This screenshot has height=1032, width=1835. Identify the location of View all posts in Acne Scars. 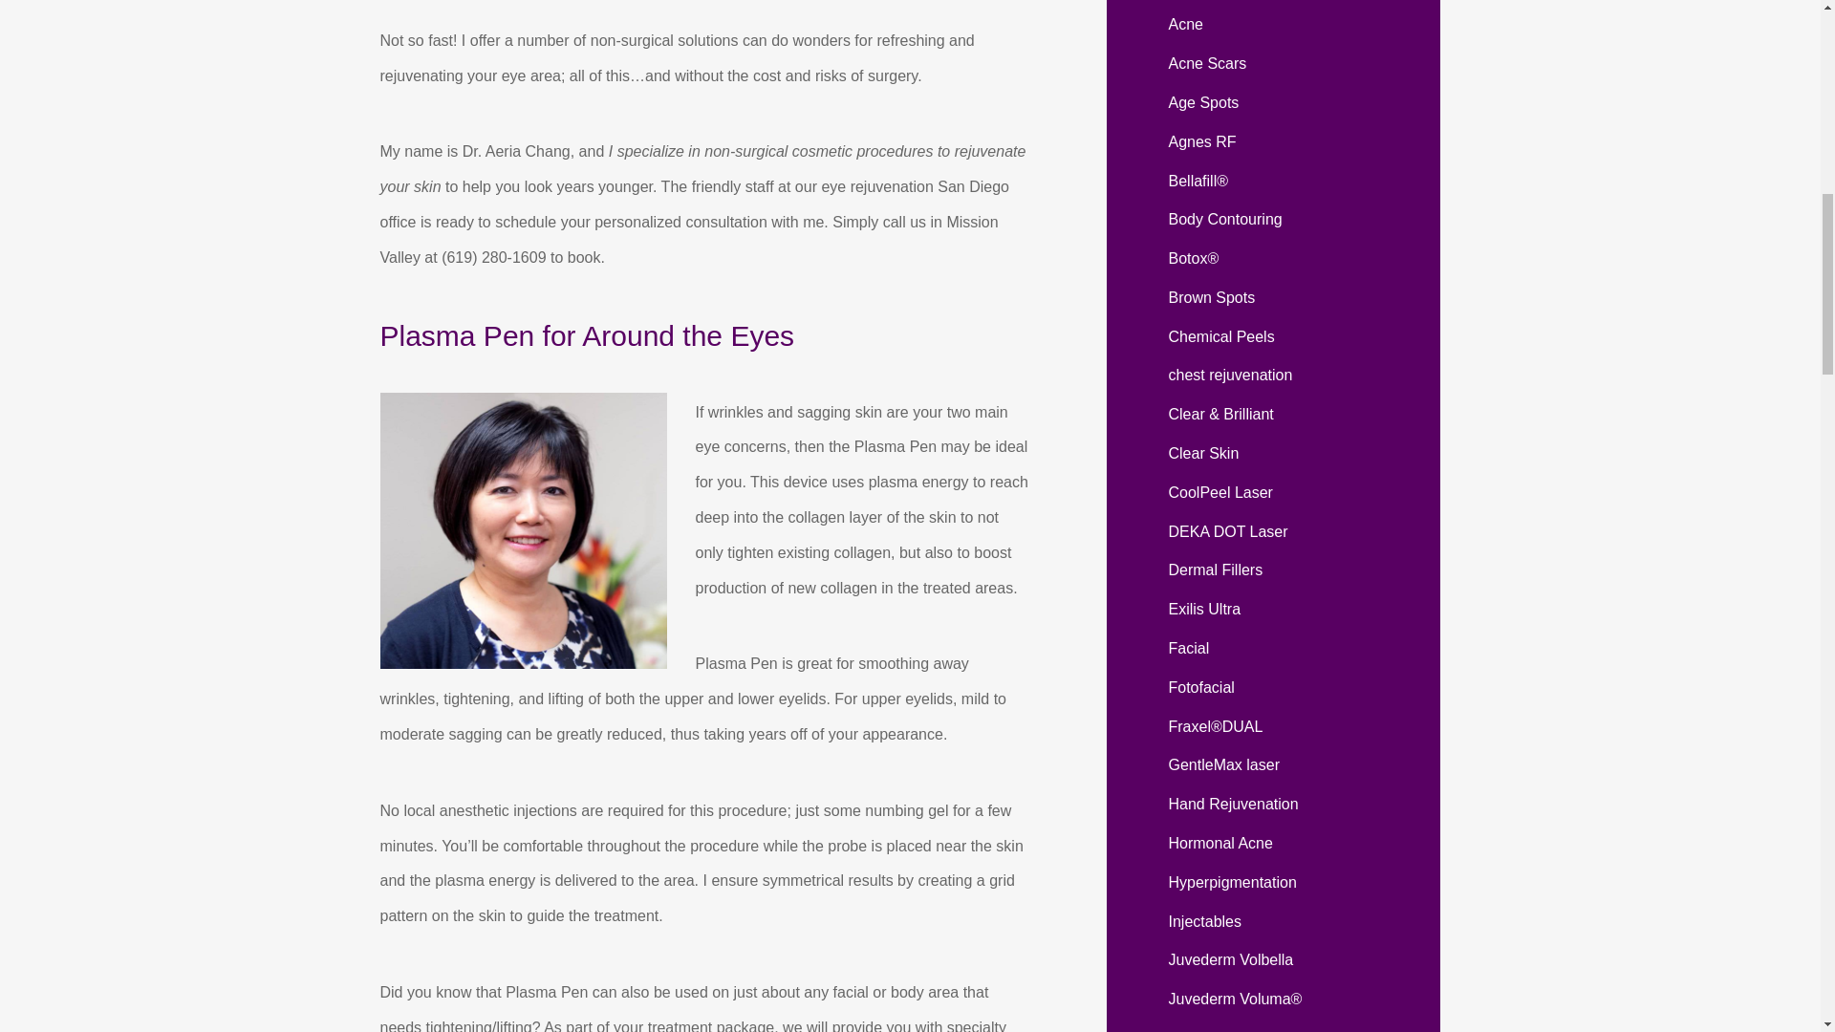
(1206, 63).